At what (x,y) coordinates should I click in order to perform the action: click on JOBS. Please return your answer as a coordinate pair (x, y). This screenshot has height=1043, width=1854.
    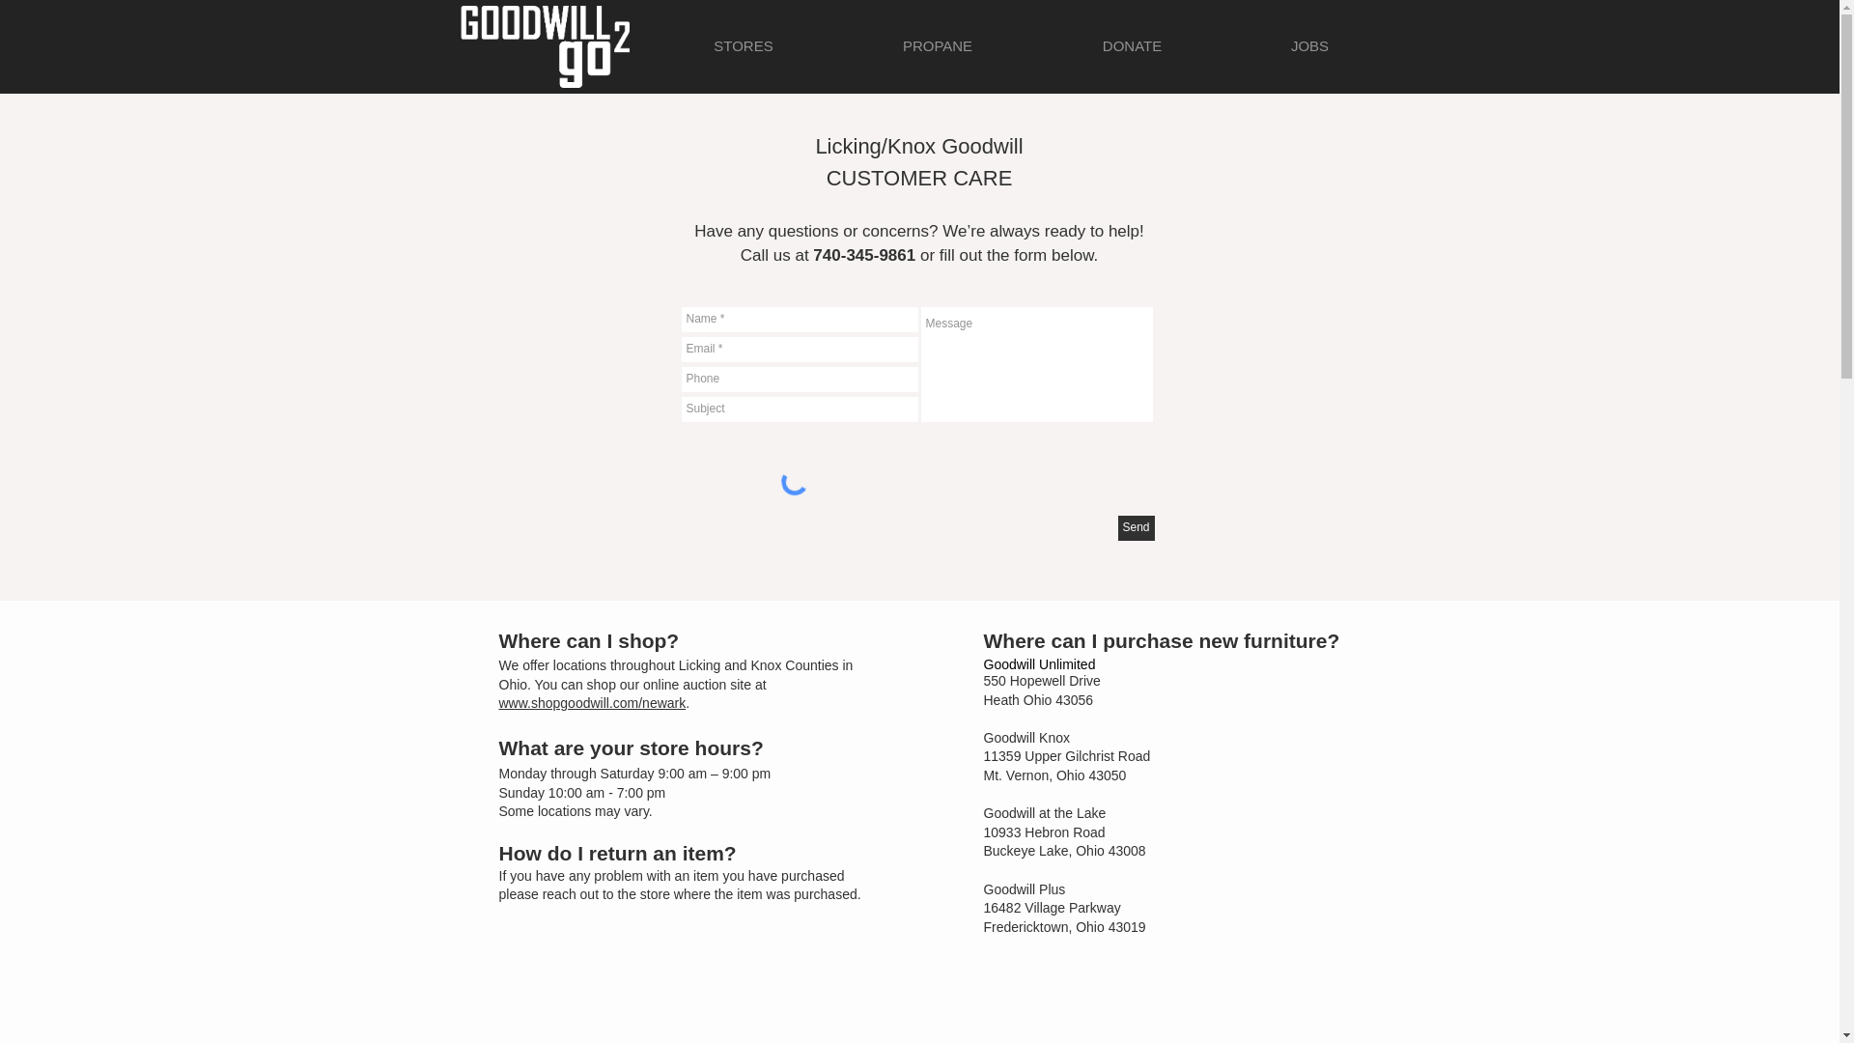
    Looking at the image, I should click on (1308, 46).